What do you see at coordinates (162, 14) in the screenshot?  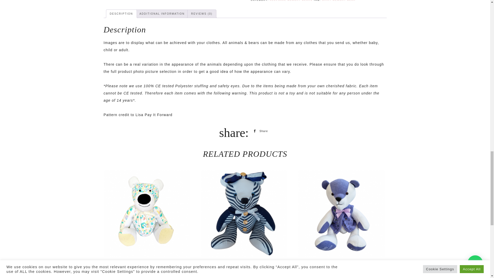 I see `ADDITIONAL INFORMATION` at bounding box center [162, 14].